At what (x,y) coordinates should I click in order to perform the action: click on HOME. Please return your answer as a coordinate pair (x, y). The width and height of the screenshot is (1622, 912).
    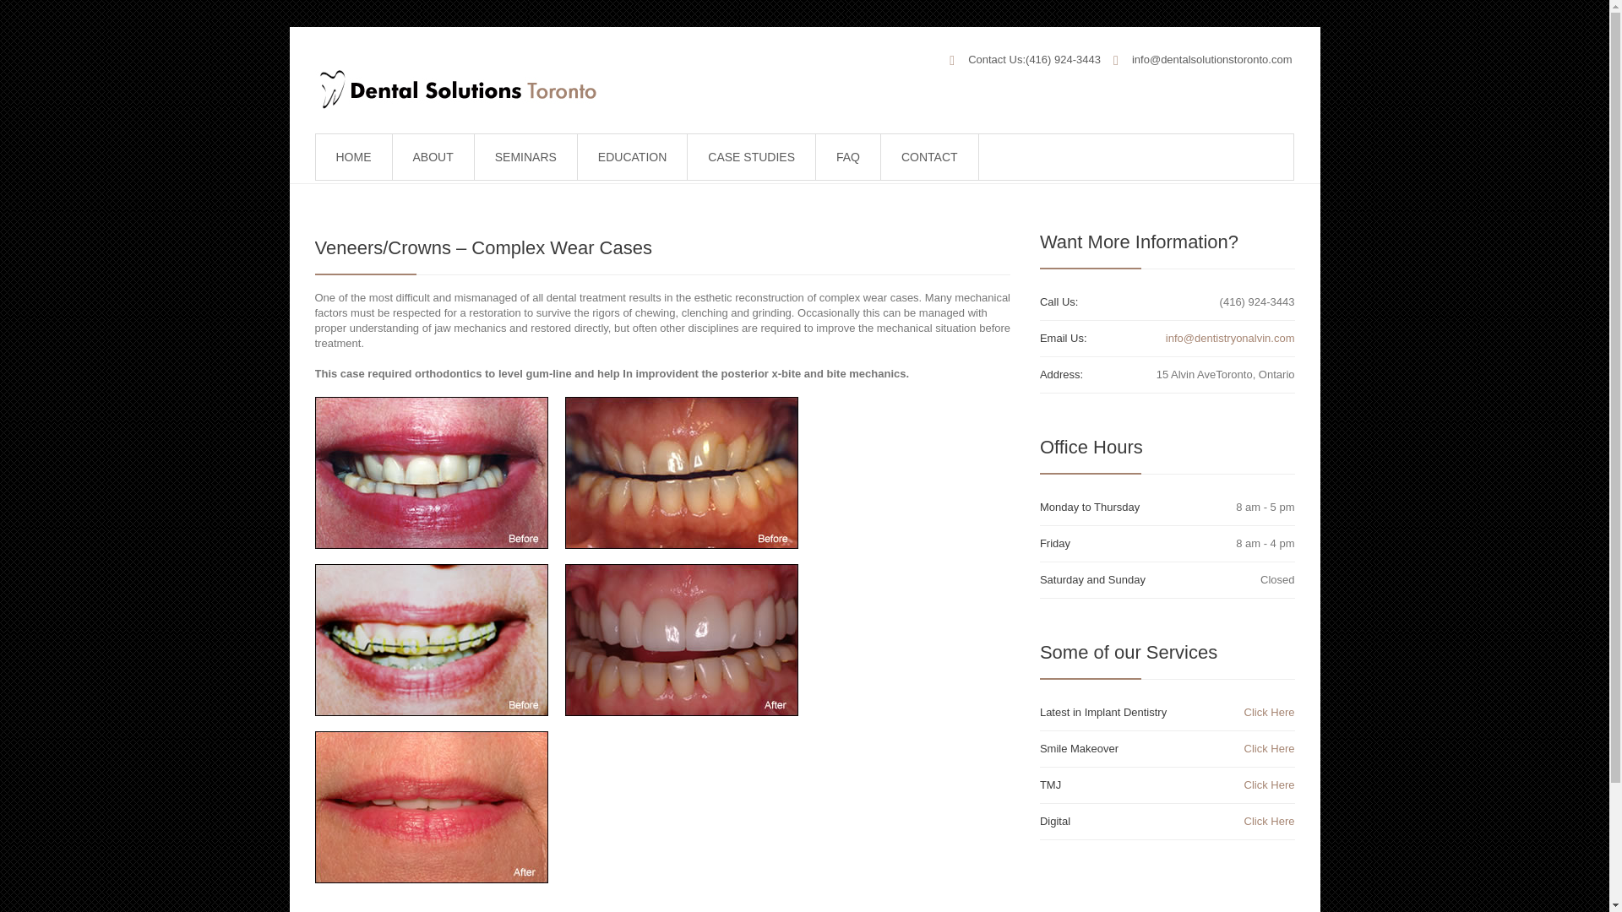
    Looking at the image, I should click on (353, 156).